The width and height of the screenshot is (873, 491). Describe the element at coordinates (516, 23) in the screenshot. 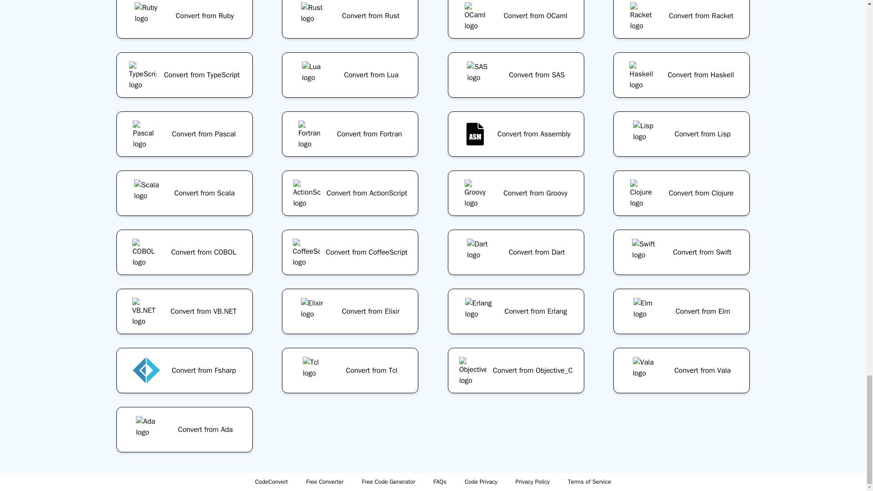

I see `Convert from OCaml` at that location.